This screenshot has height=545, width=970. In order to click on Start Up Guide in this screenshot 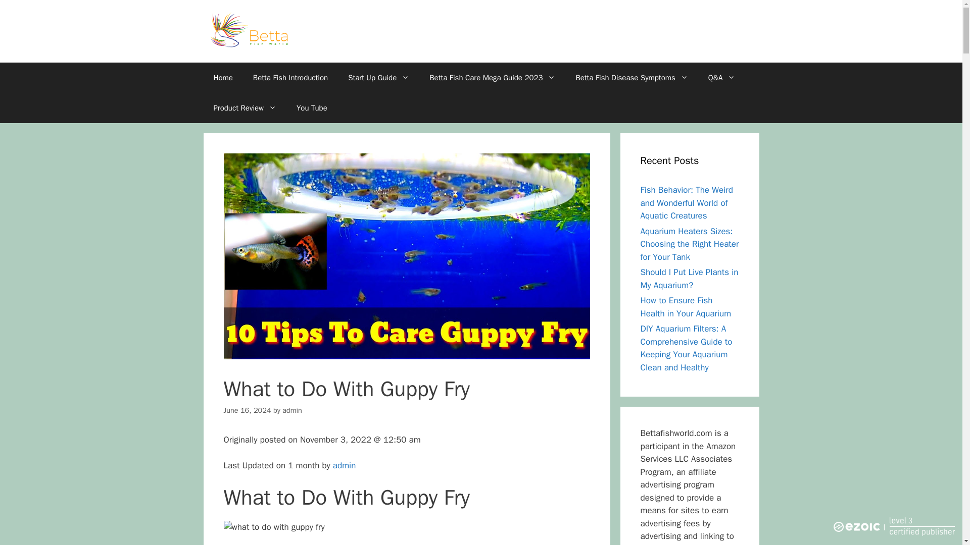, I will do `click(378, 78)`.